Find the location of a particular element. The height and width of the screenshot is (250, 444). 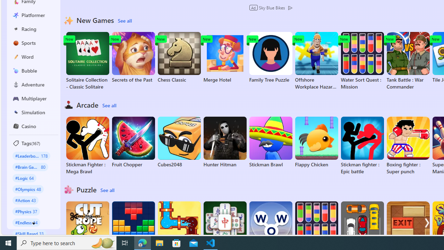

Merge Hotel is located at coordinates (225, 58).